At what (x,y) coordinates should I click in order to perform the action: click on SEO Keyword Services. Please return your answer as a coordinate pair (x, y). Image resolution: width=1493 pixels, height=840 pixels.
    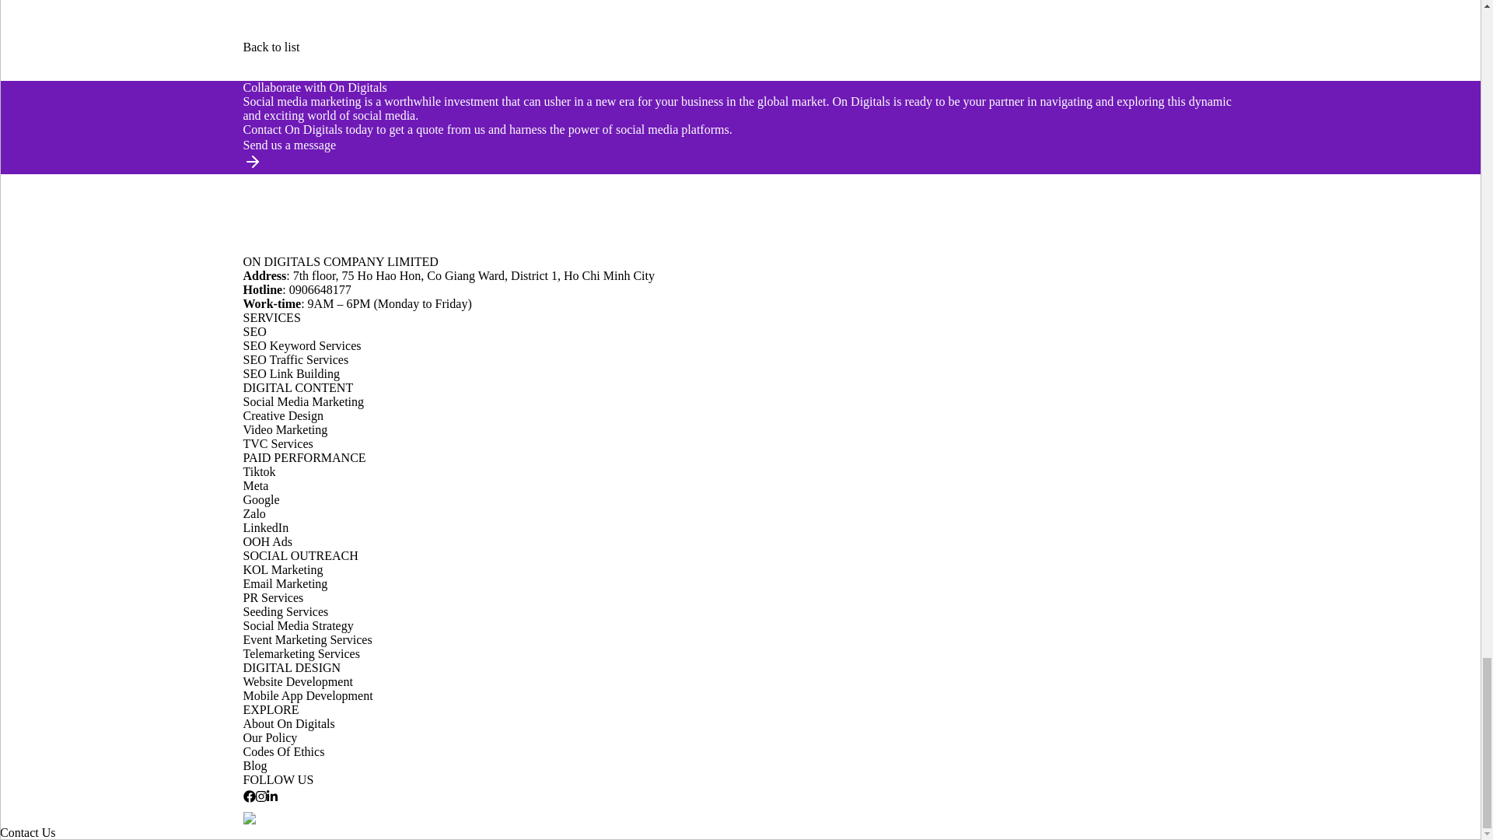
    Looking at the image, I should click on (302, 345).